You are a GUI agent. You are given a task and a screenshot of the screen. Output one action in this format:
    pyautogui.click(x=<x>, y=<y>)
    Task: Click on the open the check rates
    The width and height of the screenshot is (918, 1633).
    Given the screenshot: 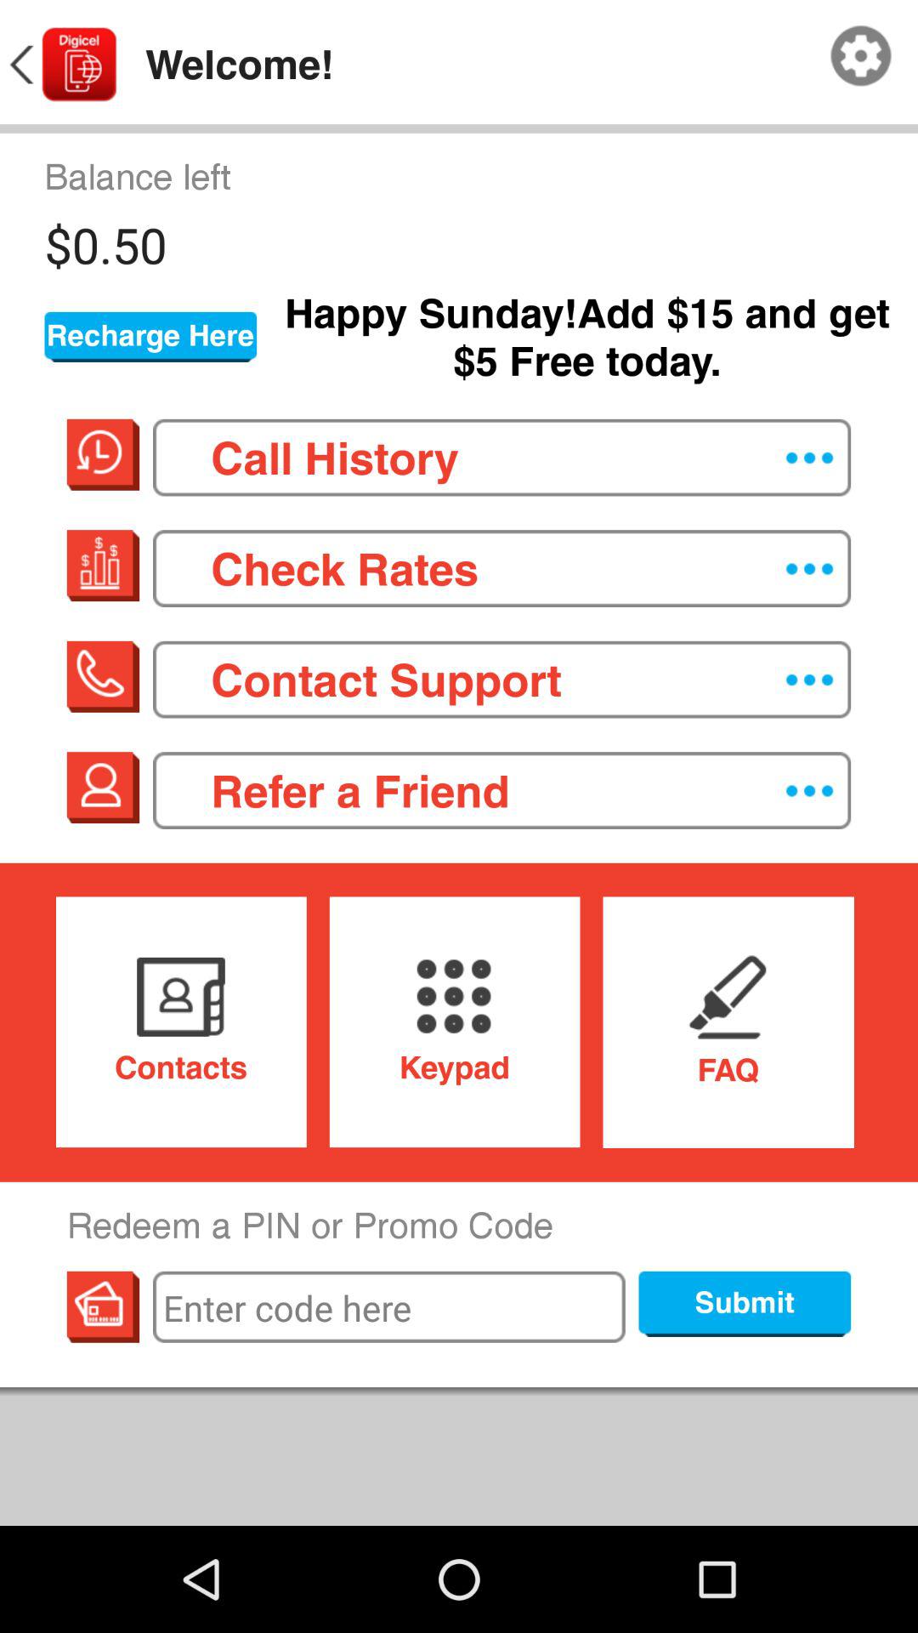 What is the action you would take?
    pyautogui.click(x=501, y=568)
    